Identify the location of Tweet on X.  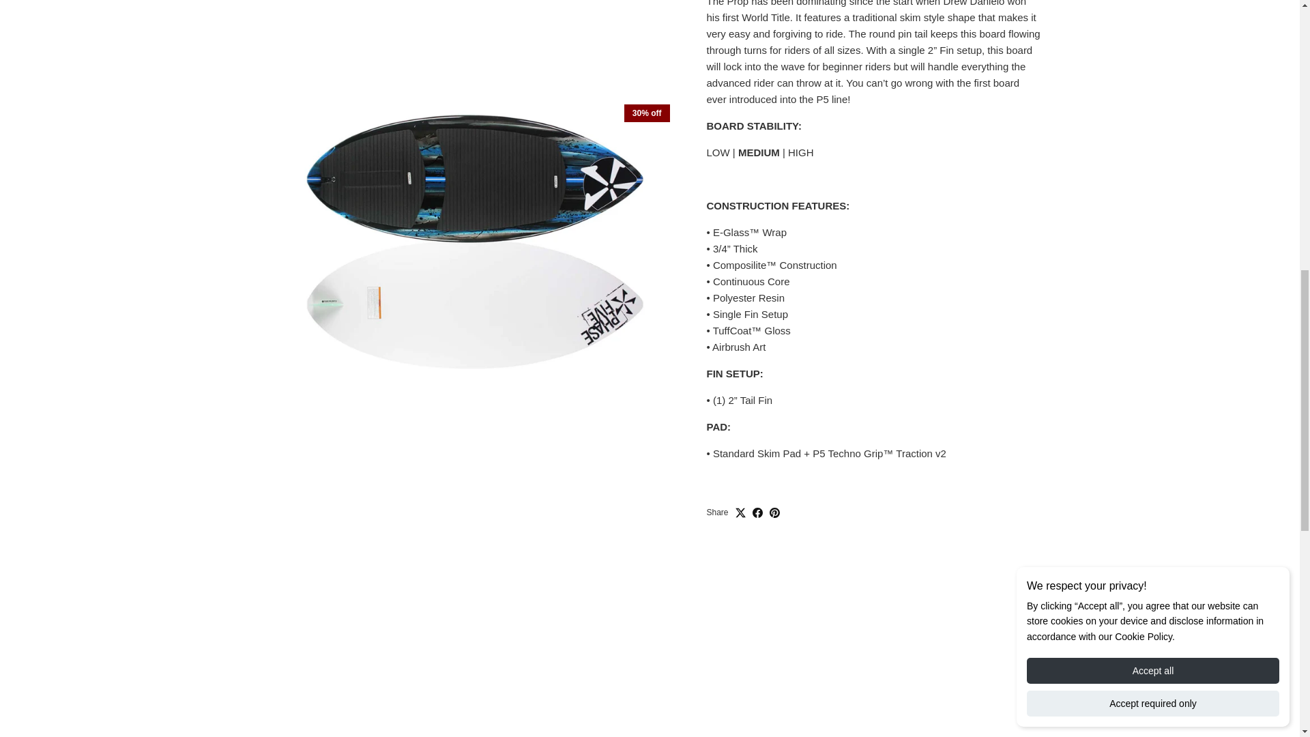
(740, 495).